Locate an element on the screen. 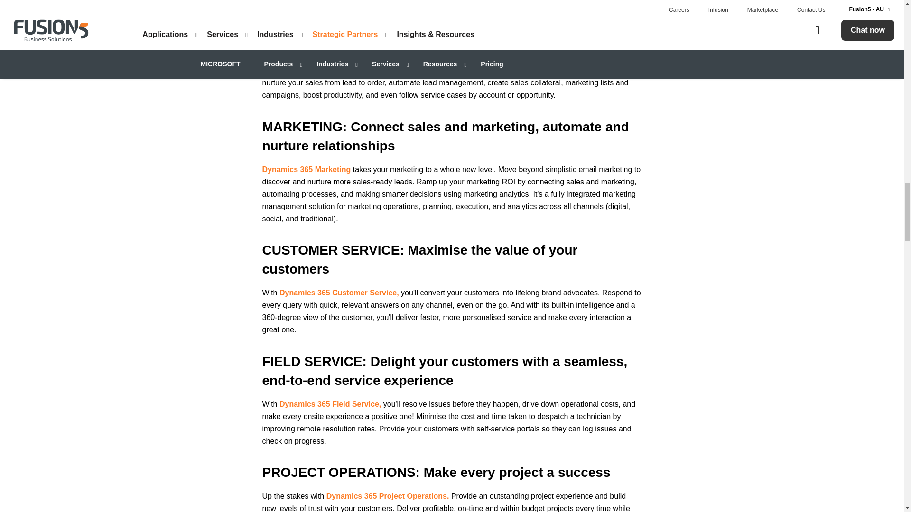  CRM Project Service Automation is located at coordinates (387, 496).